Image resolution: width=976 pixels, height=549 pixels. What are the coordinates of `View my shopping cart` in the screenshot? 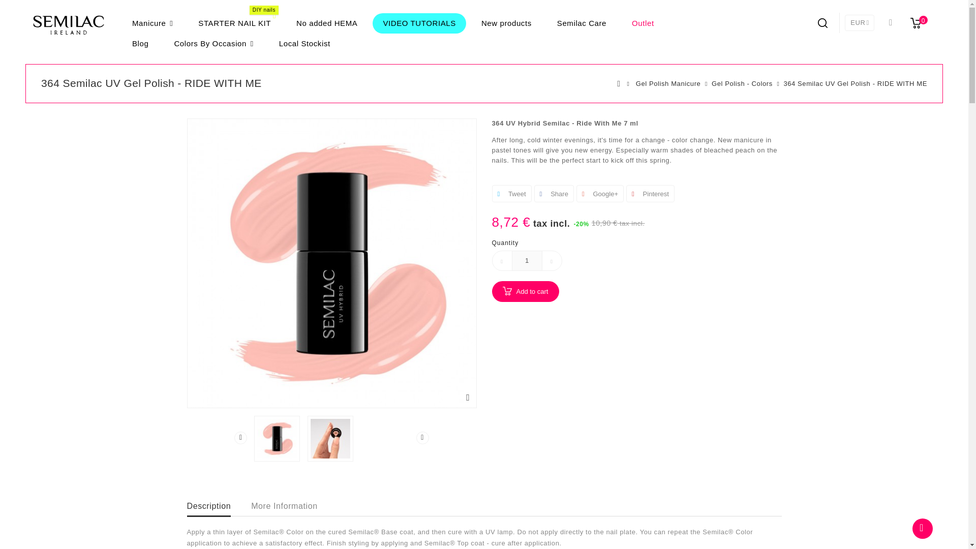 It's located at (918, 22).